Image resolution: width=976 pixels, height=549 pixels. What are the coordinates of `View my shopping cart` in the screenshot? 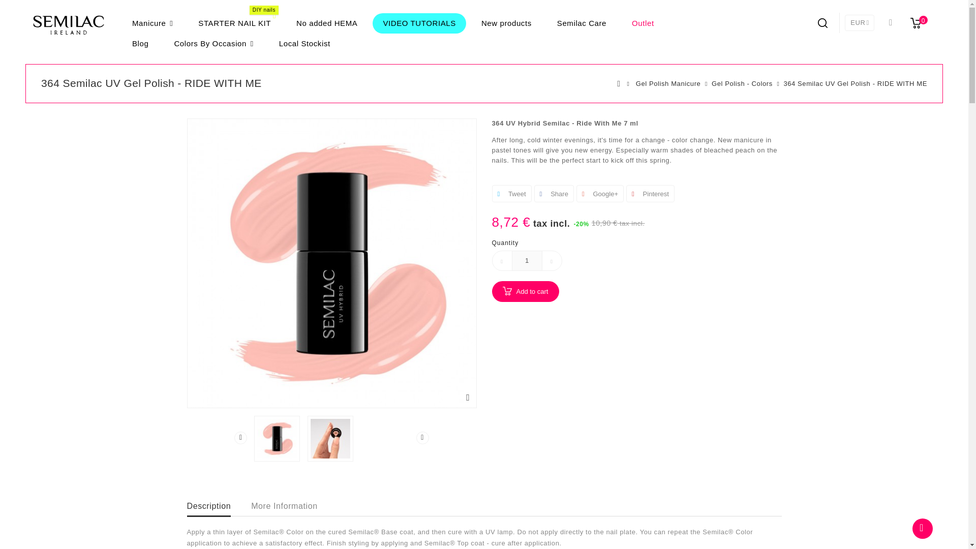 It's located at (918, 22).